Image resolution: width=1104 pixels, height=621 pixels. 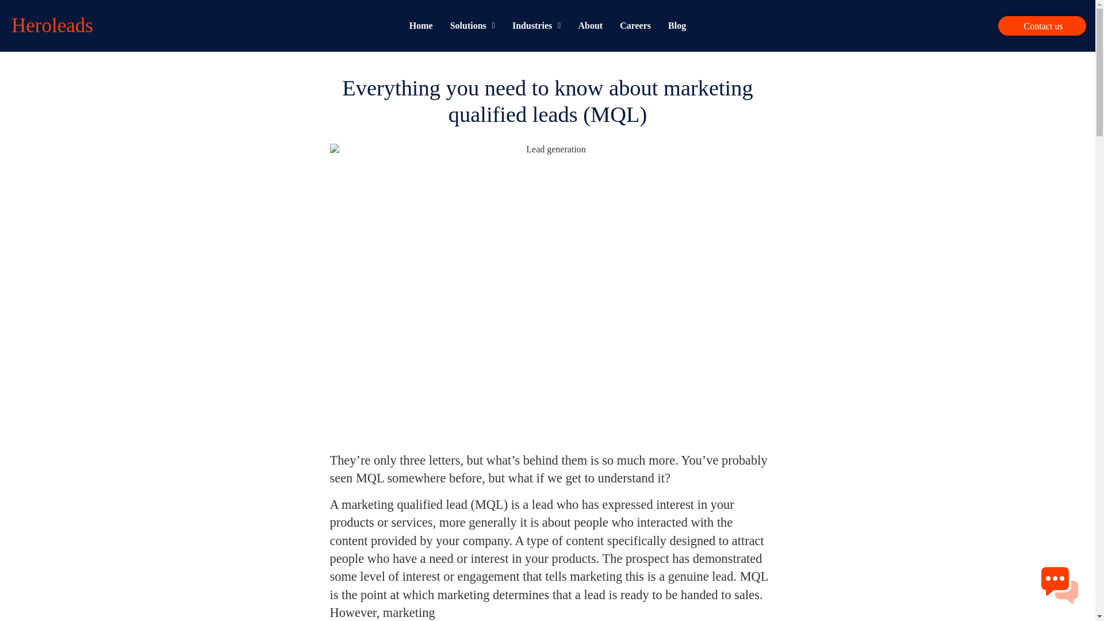 I want to click on Home, so click(x=421, y=26).